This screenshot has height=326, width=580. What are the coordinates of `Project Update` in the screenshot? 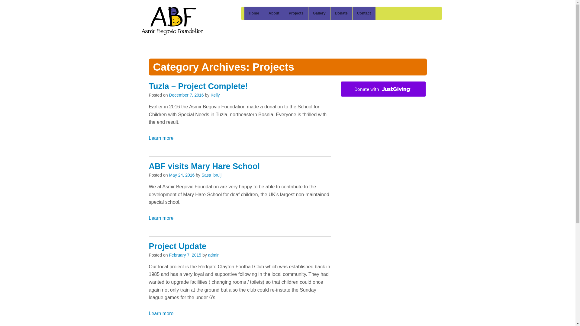 It's located at (177, 246).